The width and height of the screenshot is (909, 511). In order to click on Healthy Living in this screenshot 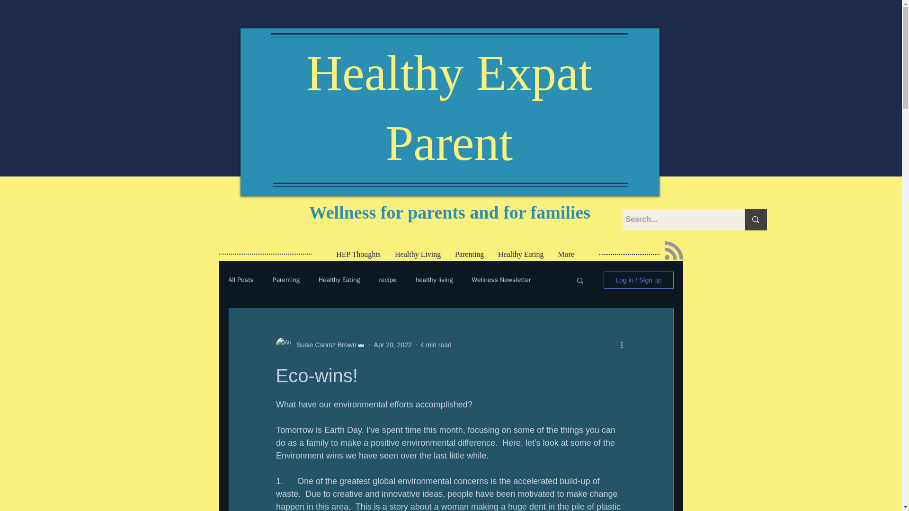, I will do `click(418, 254)`.